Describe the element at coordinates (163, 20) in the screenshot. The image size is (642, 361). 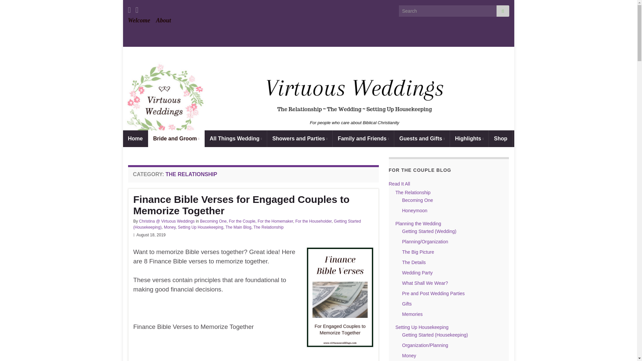
I see `About` at that location.